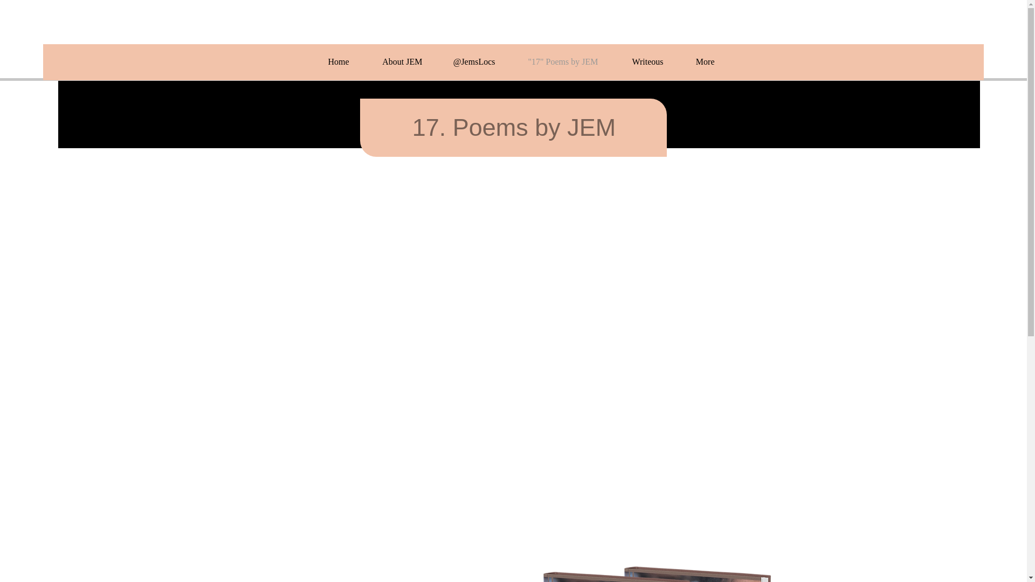 The height and width of the screenshot is (582, 1035). Describe the element at coordinates (330, 61) in the screenshot. I see `Home` at that location.